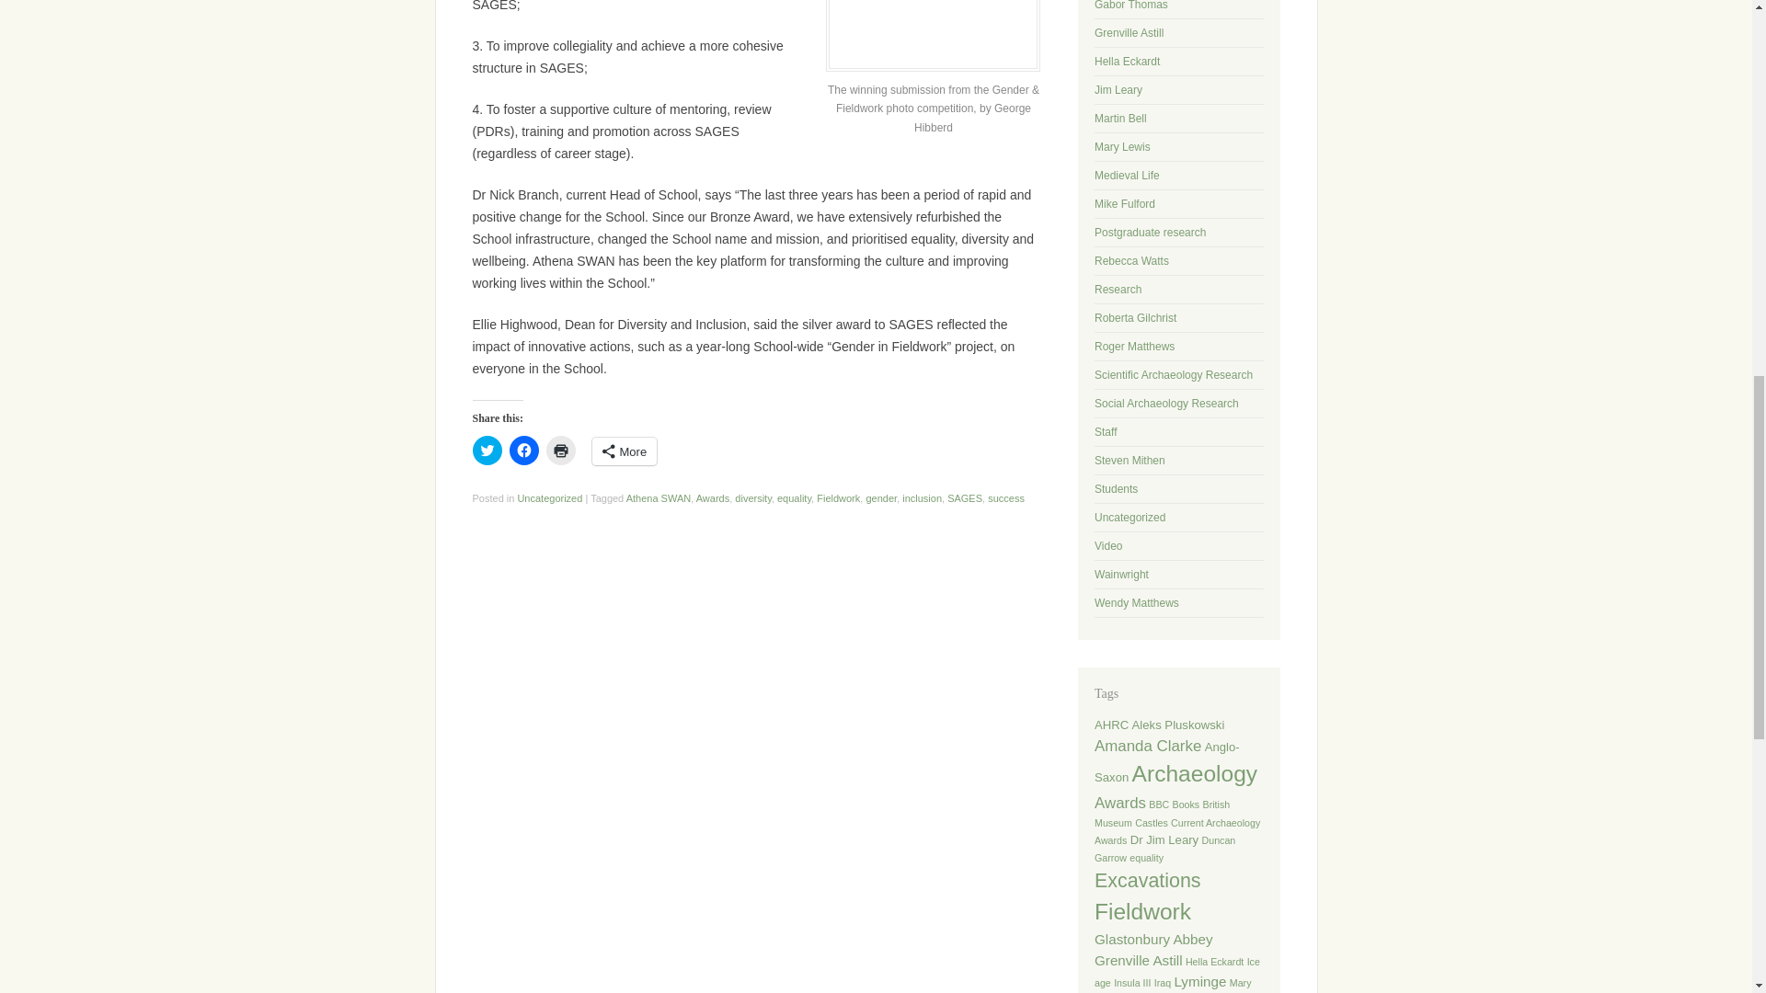 This screenshot has height=993, width=1766. Describe the element at coordinates (487, 451) in the screenshot. I see `Click to share on Twitter` at that location.